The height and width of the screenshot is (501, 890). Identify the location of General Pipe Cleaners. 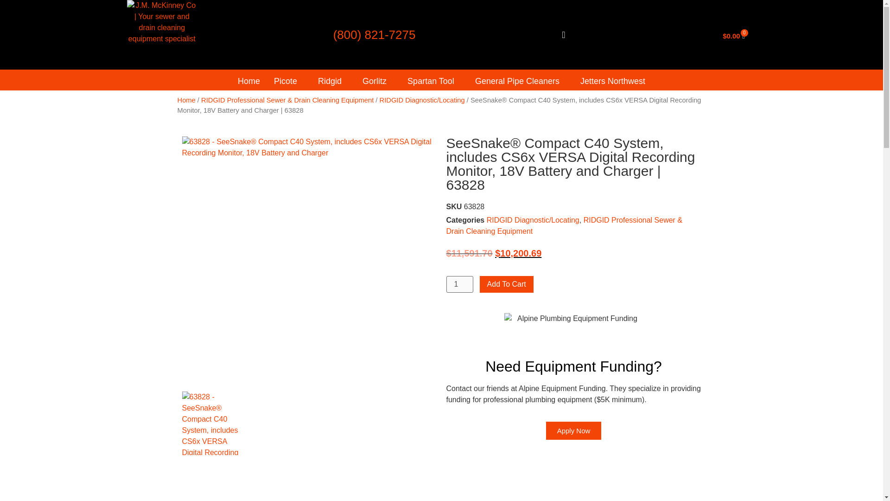
(520, 81).